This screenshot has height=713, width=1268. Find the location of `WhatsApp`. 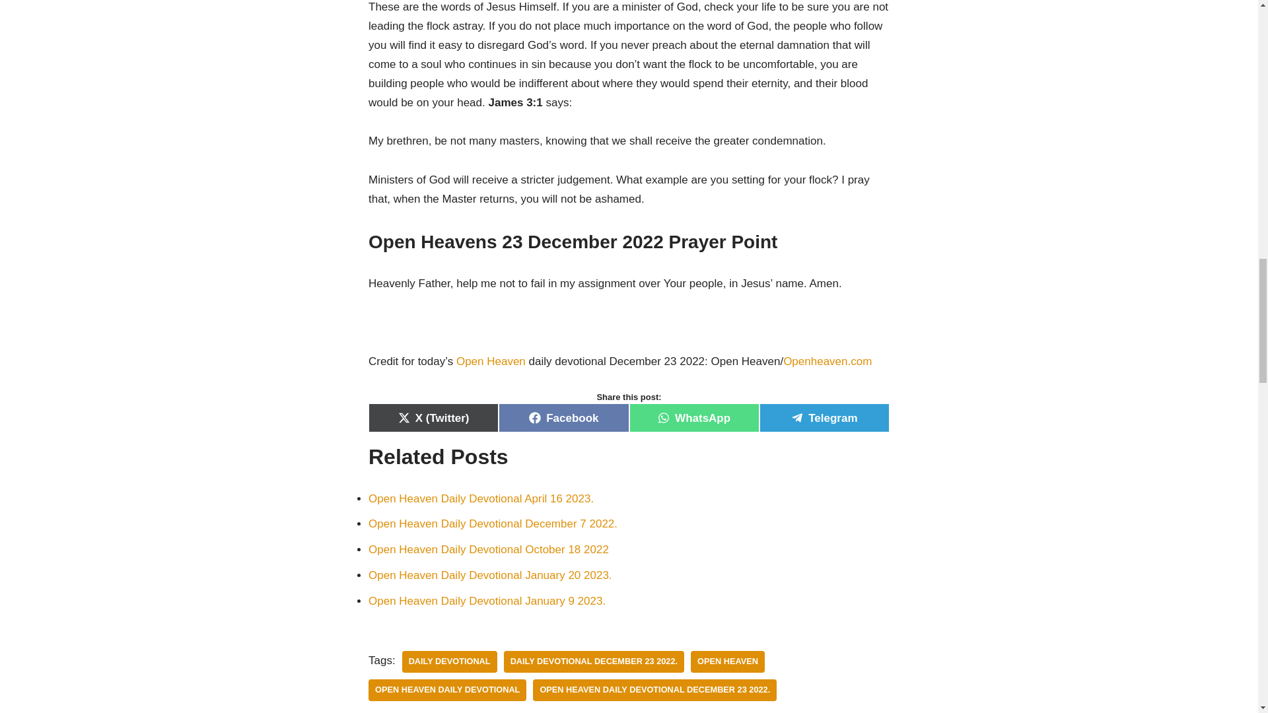

WhatsApp is located at coordinates (693, 417).